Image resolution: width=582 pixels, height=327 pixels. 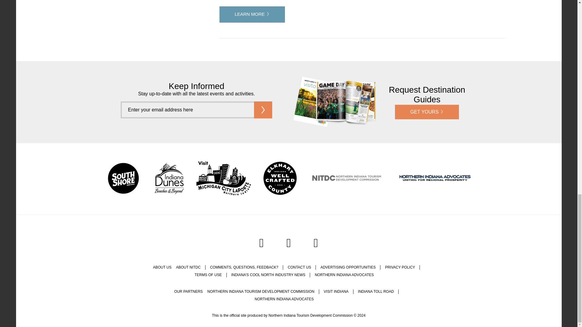 I want to click on Indiana Dunes, so click(x=169, y=179).